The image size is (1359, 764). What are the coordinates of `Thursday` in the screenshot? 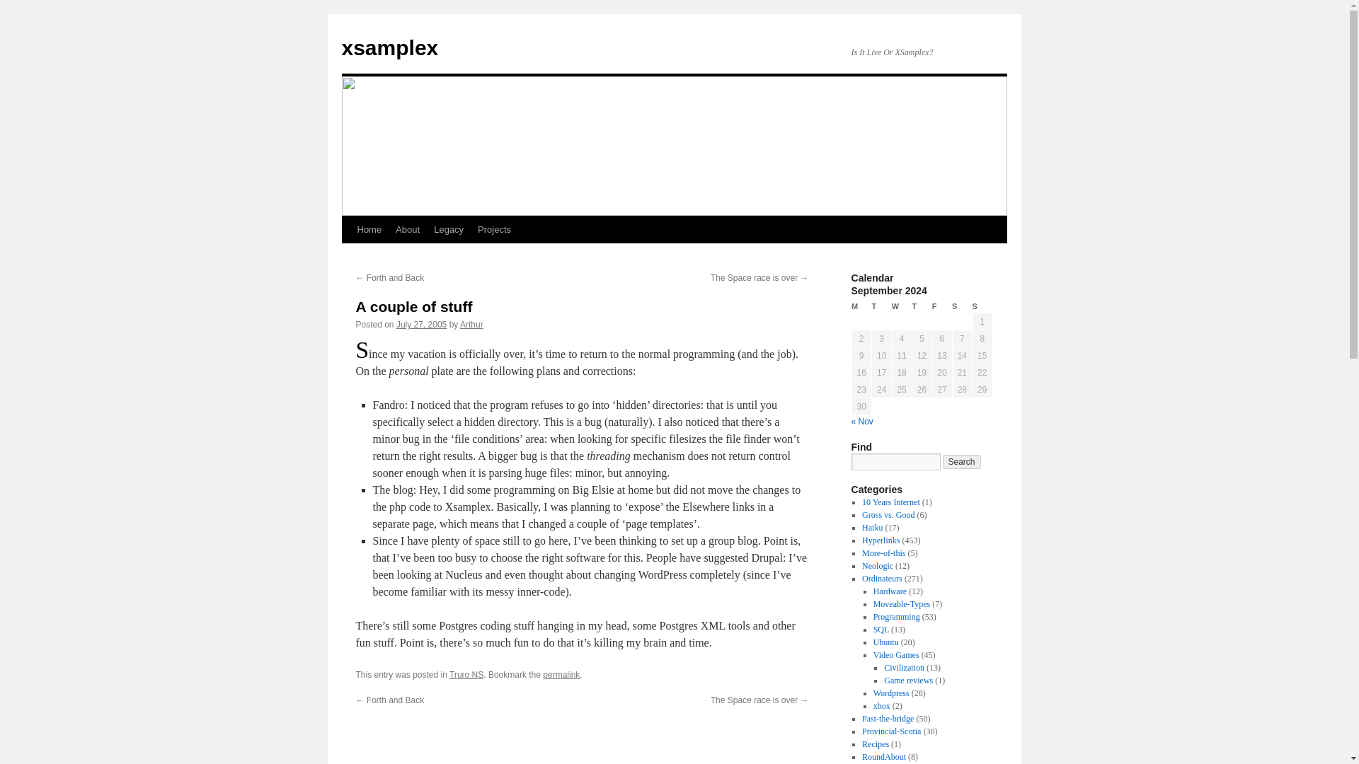 It's located at (922, 306).